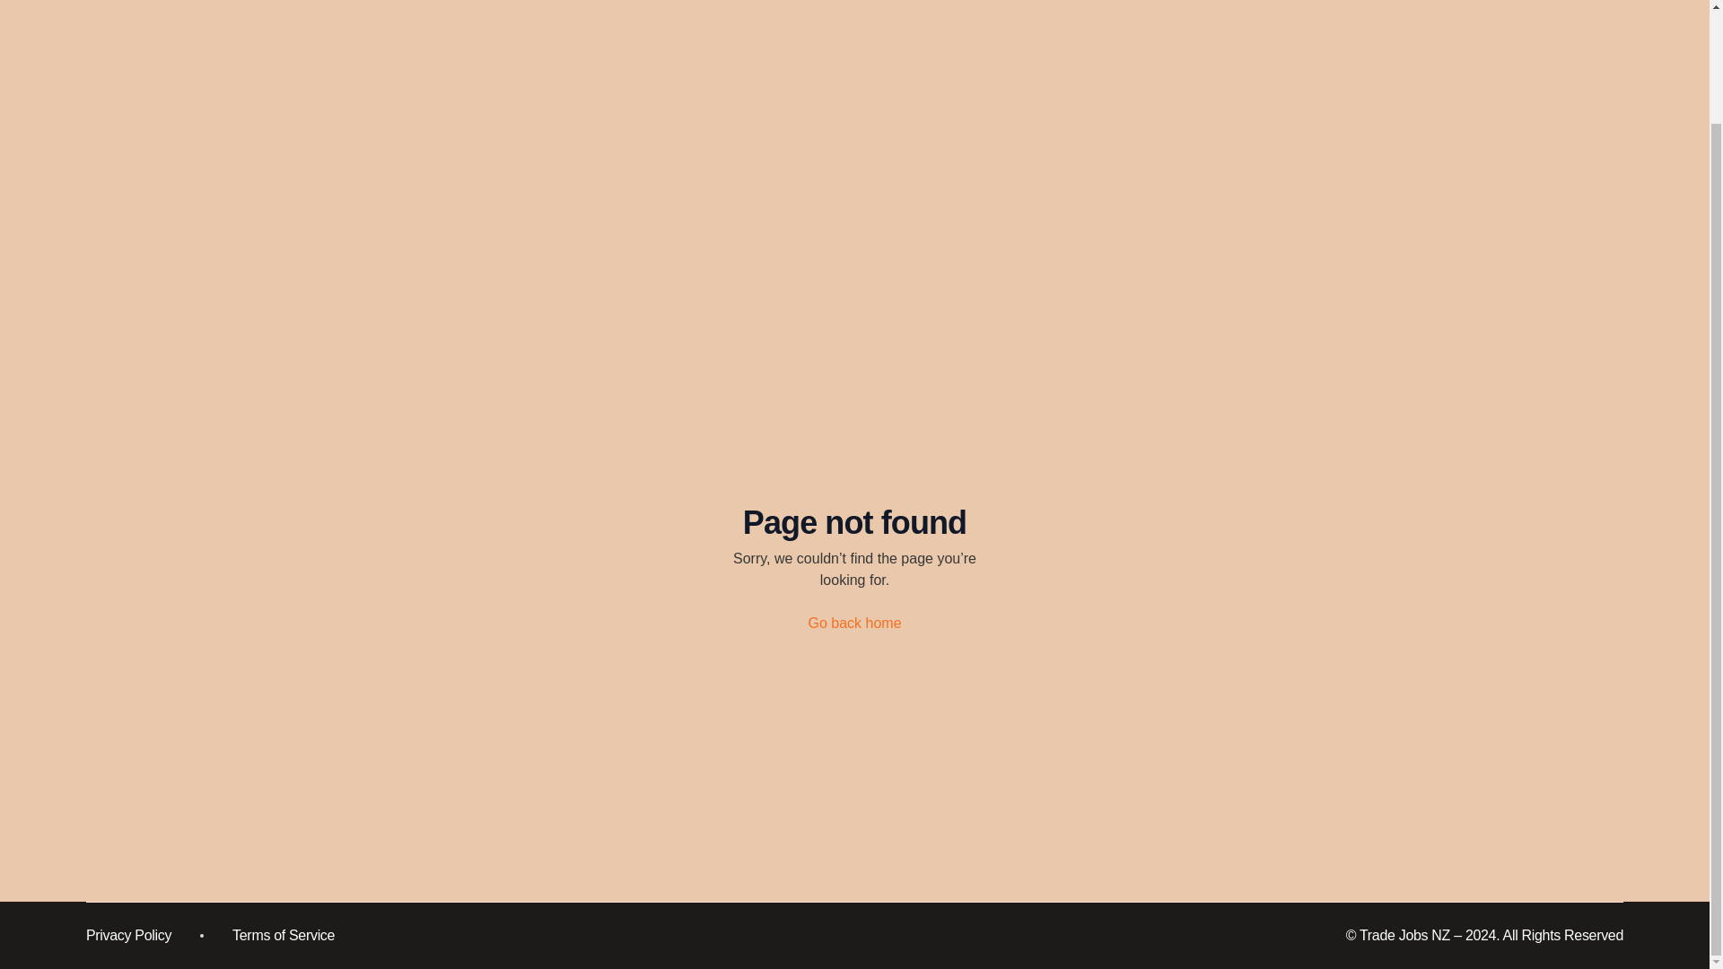 The width and height of the screenshot is (1723, 969). I want to click on Terms of Service, so click(284, 935).